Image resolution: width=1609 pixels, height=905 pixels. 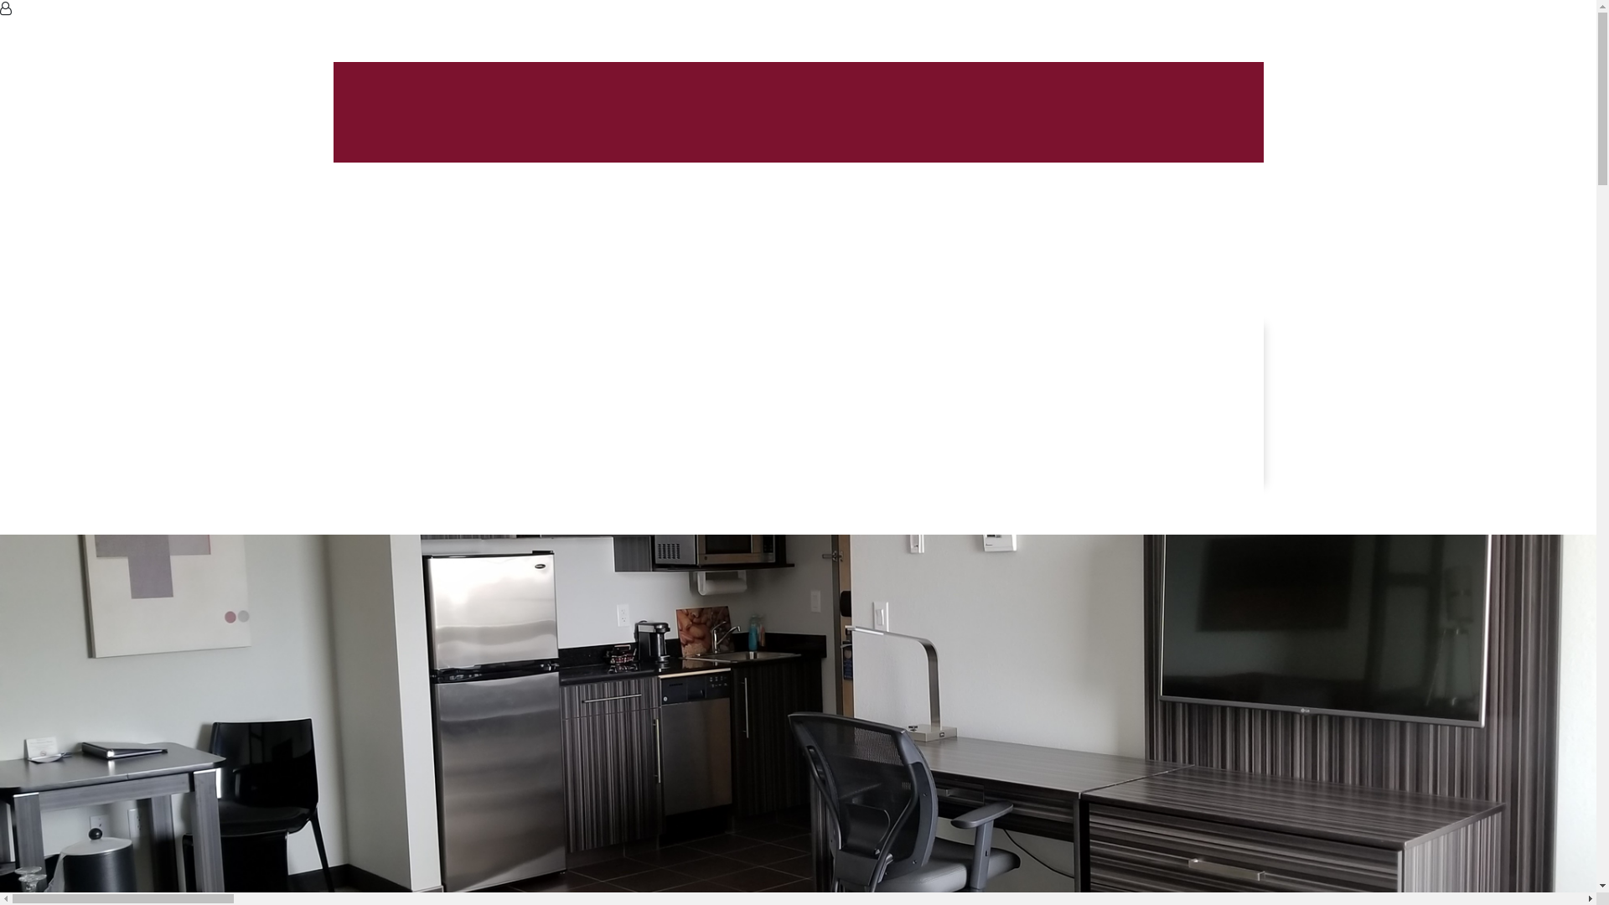 What do you see at coordinates (436, 370) in the screenshot?
I see `1 Queen Bed` at bounding box center [436, 370].